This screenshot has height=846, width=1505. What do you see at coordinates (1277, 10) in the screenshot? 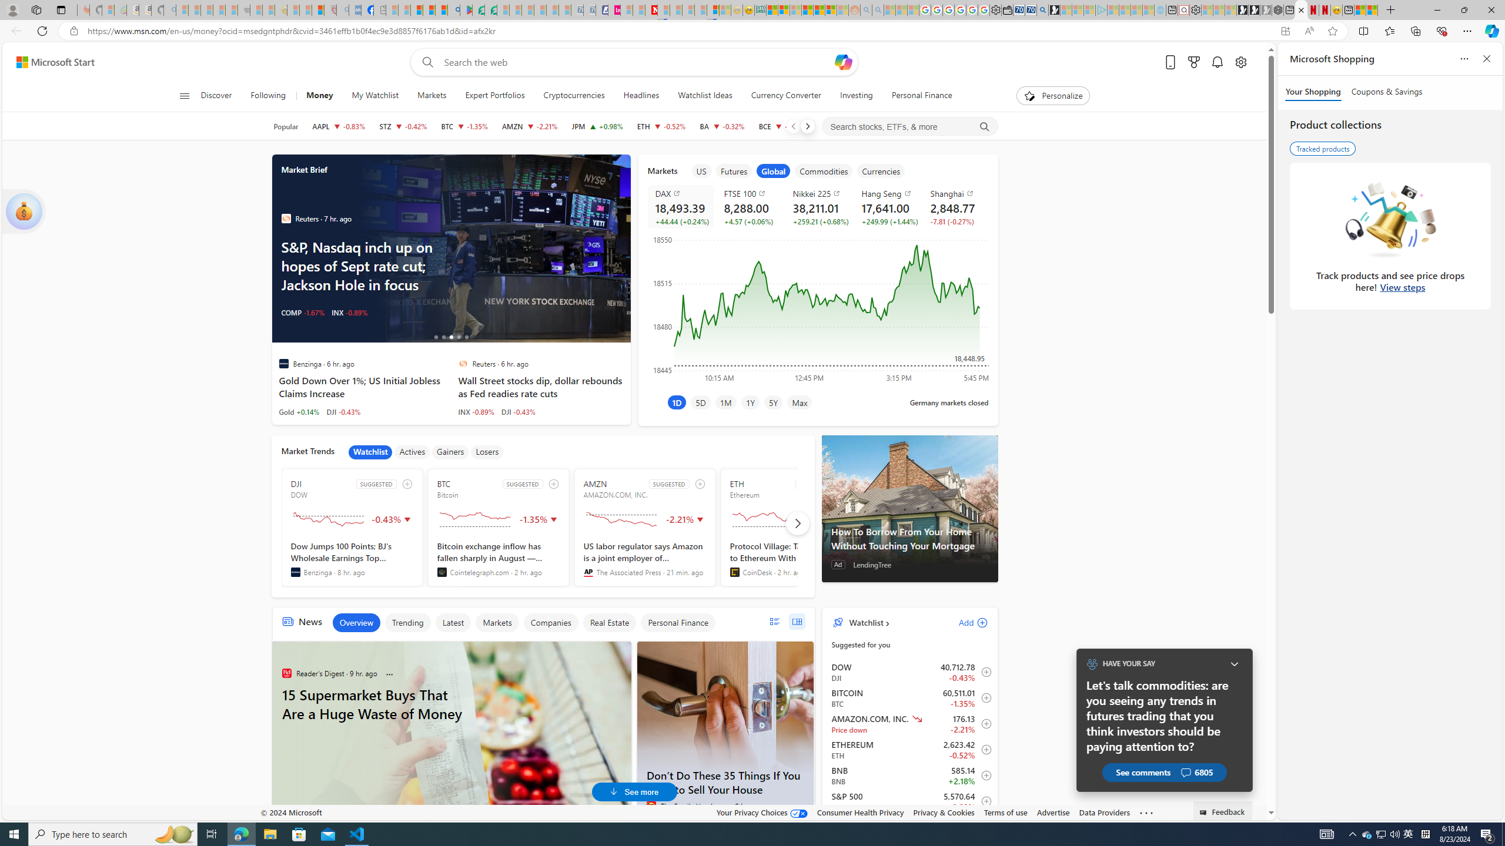
I see `Nordace - Nordace Siena Is Not An Ordinary Backpack` at bounding box center [1277, 10].